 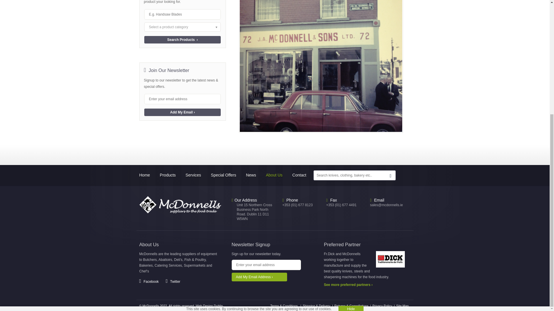 I want to click on Facebook, so click(x=149, y=281).